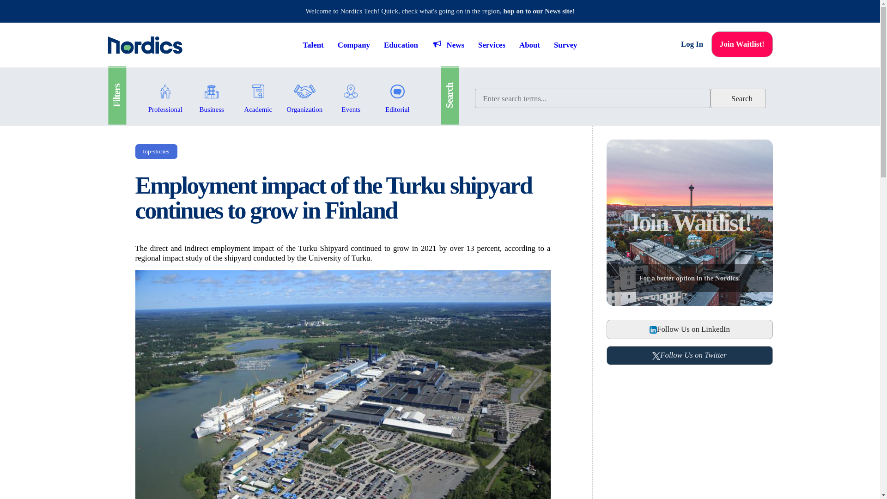  What do you see at coordinates (212, 90) in the screenshot?
I see `Business` at bounding box center [212, 90].